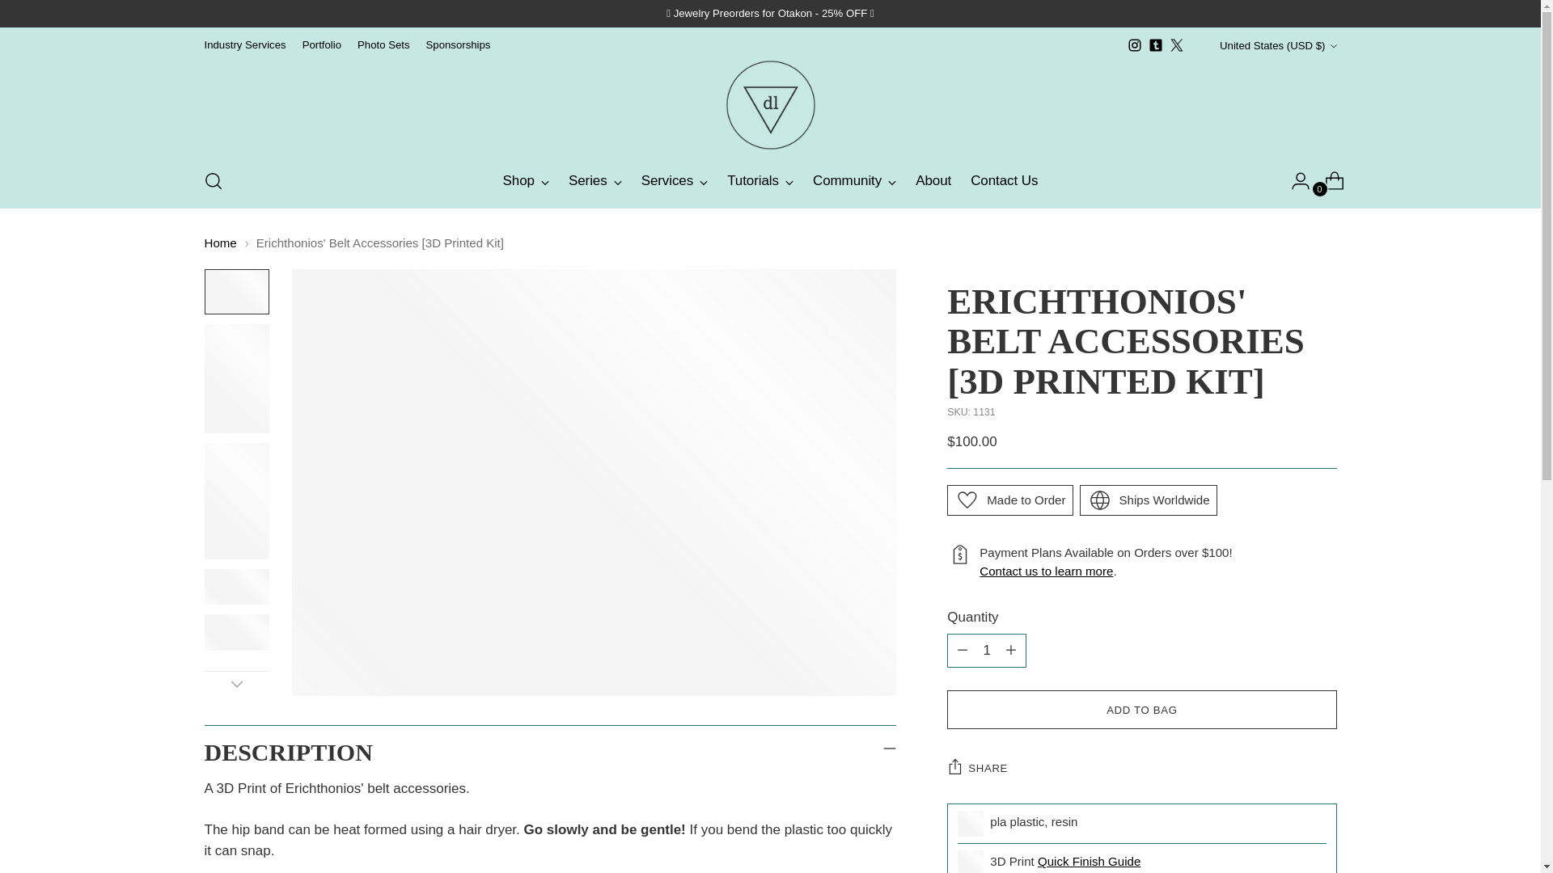  Describe the element at coordinates (458, 44) in the screenshot. I see `Sponsorships` at that location.